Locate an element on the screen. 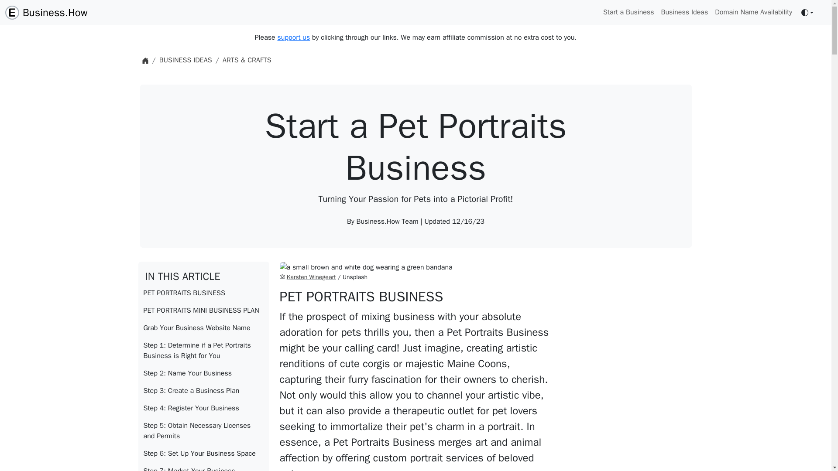 The image size is (838, 471). Step 6: Set Up Your Business Space is located at coordinates (203, 453).